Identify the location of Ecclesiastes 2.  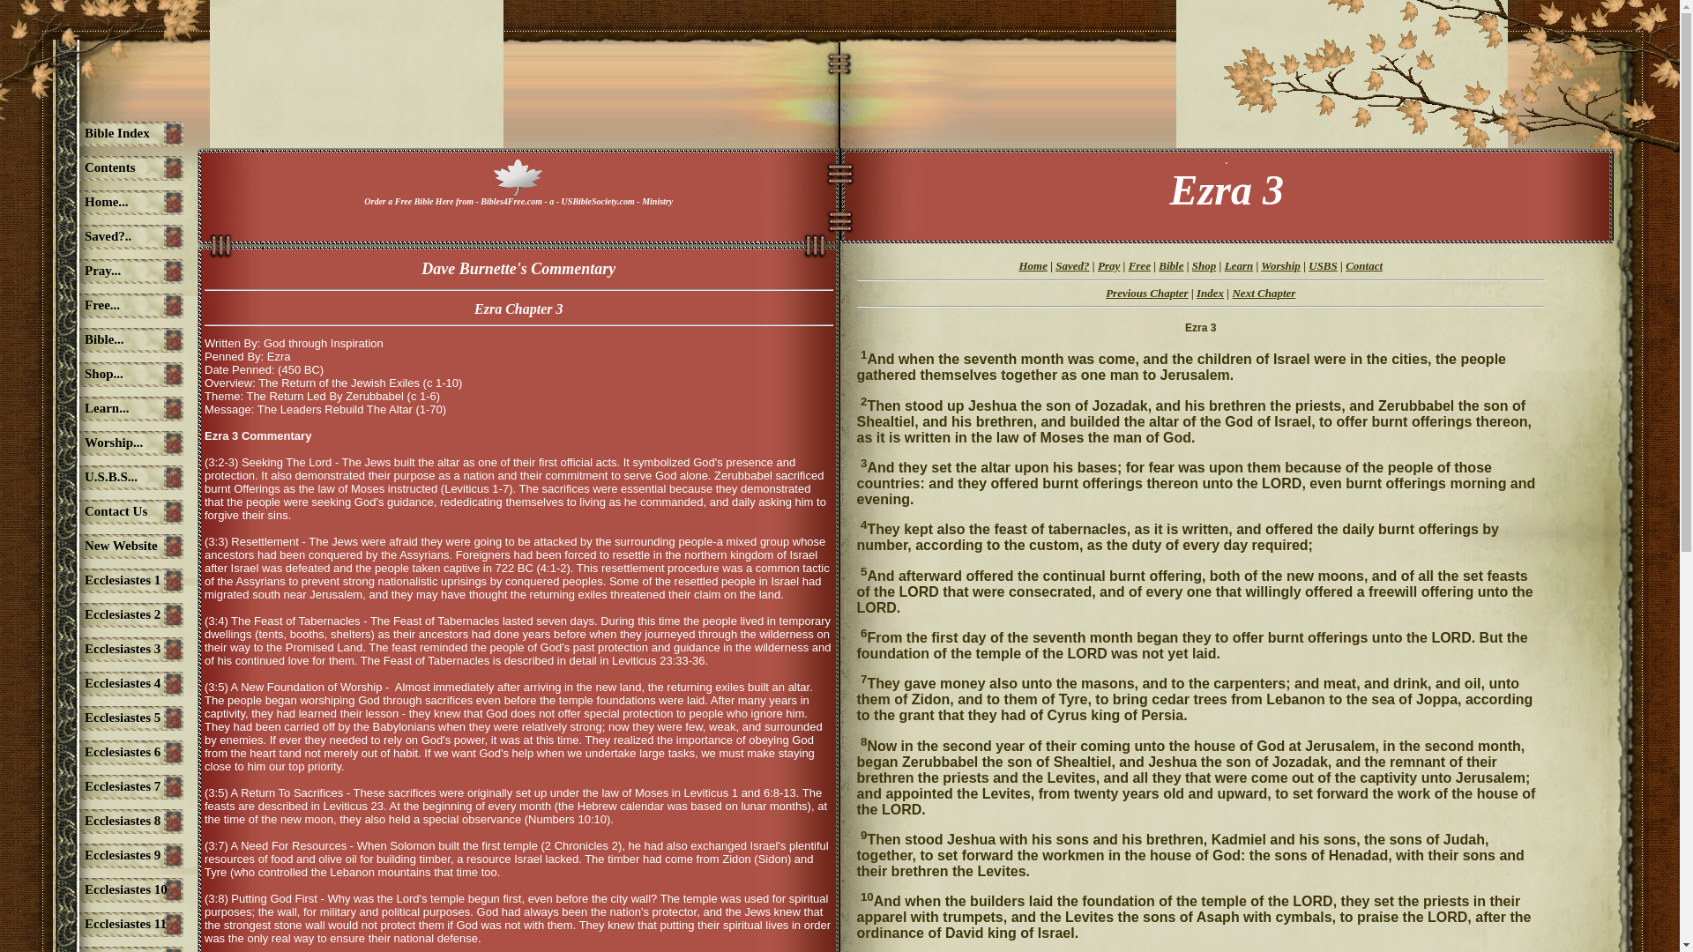
(96, 615).